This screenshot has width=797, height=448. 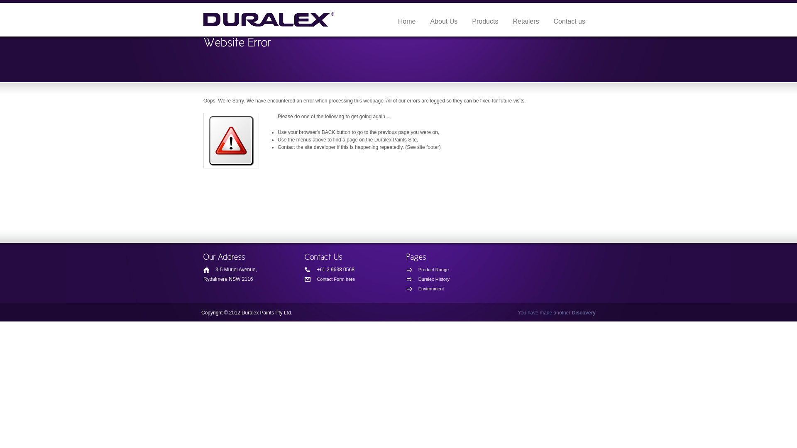 I want to click on Retailers, so click(x=526, y=22).